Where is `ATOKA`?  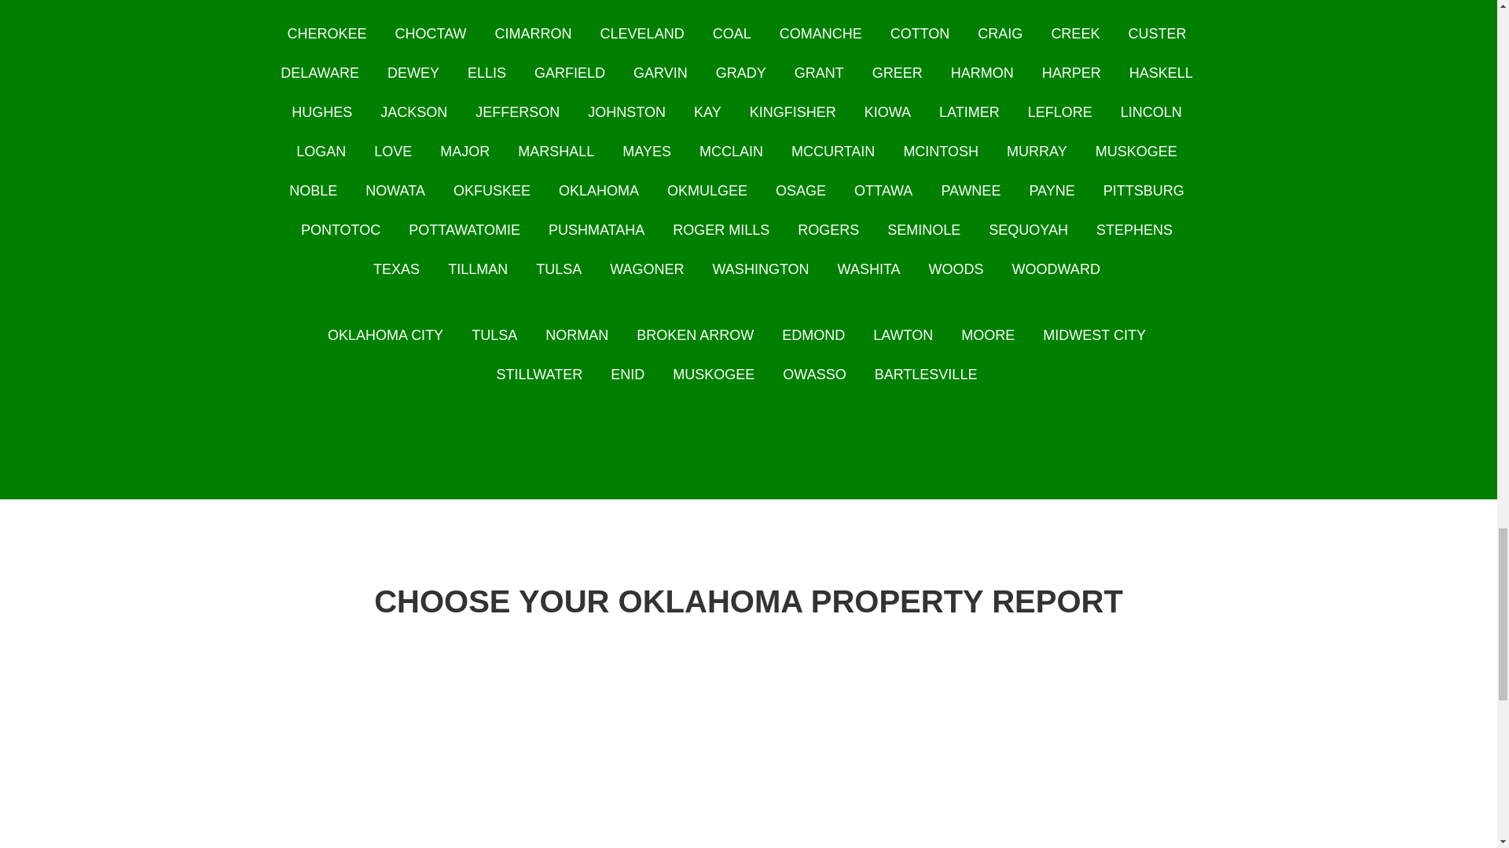 ATOKA is located at coordinates (514, 2).